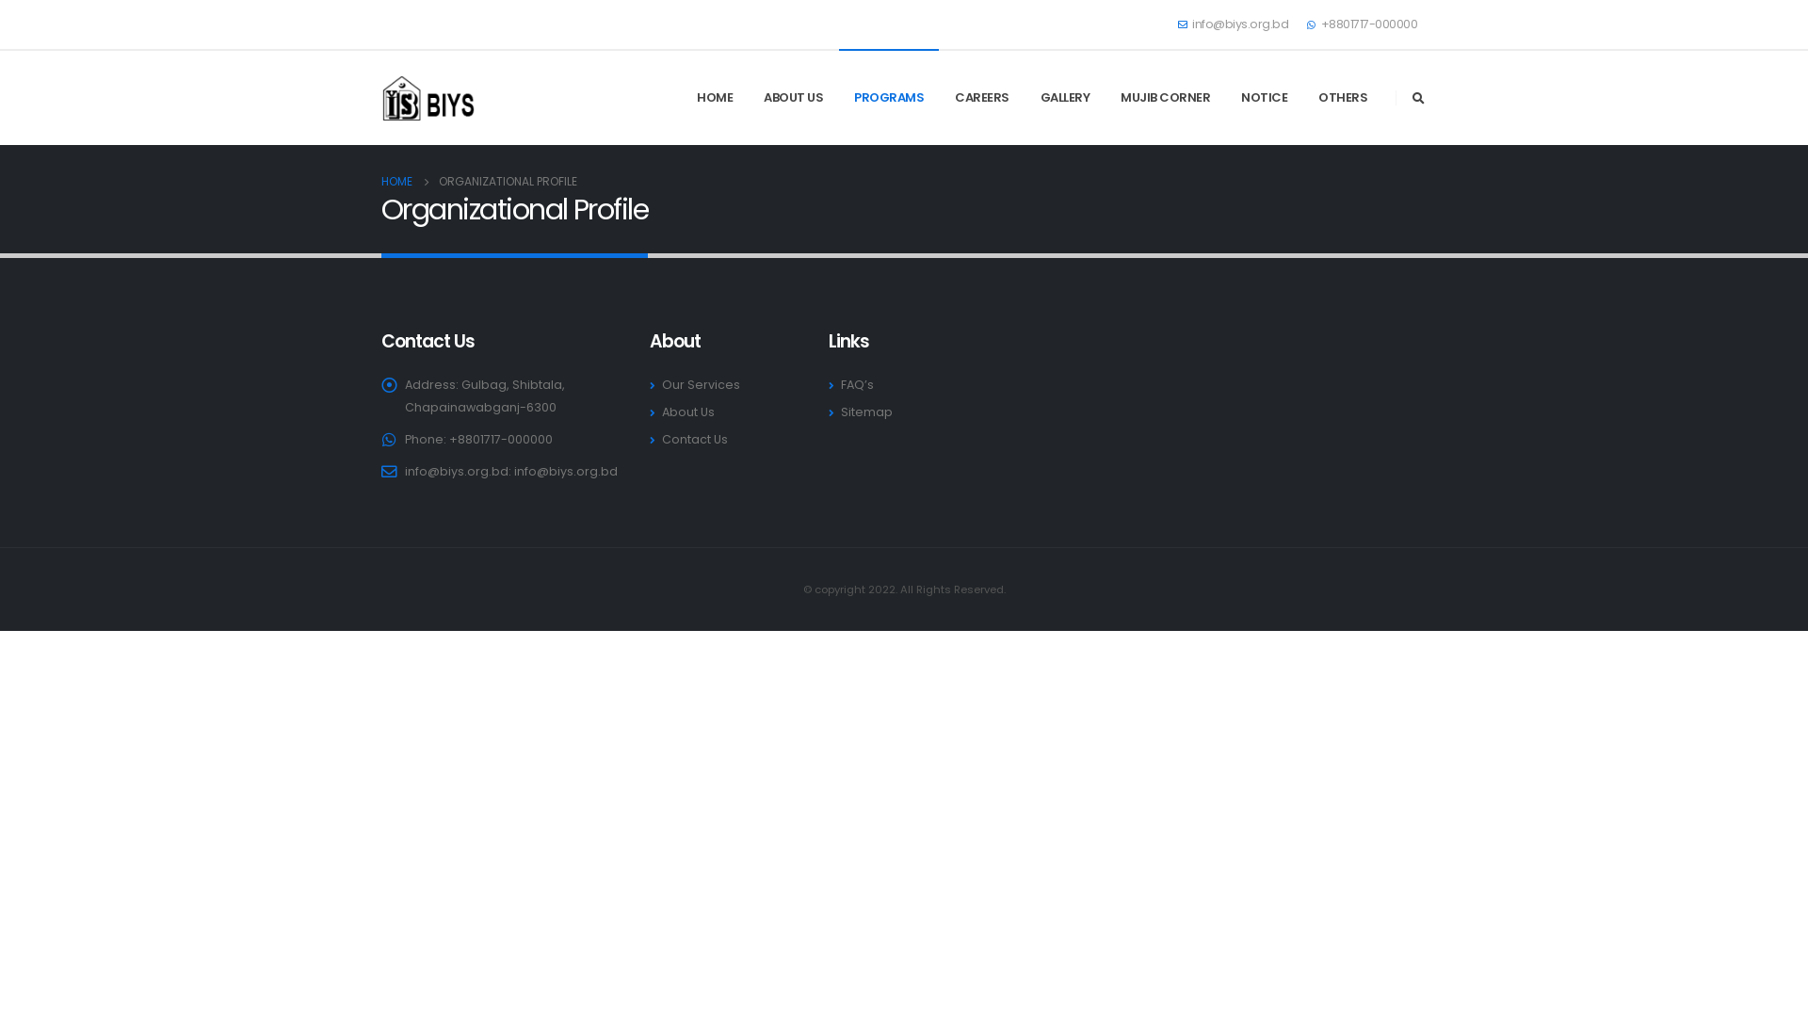 Image resolution: width=1808 pixels, height=1017 pixels. What do you see at coordinates (793, 98) in the screenshot?
I see `ABOUT US` at bounding box center [793, 98].